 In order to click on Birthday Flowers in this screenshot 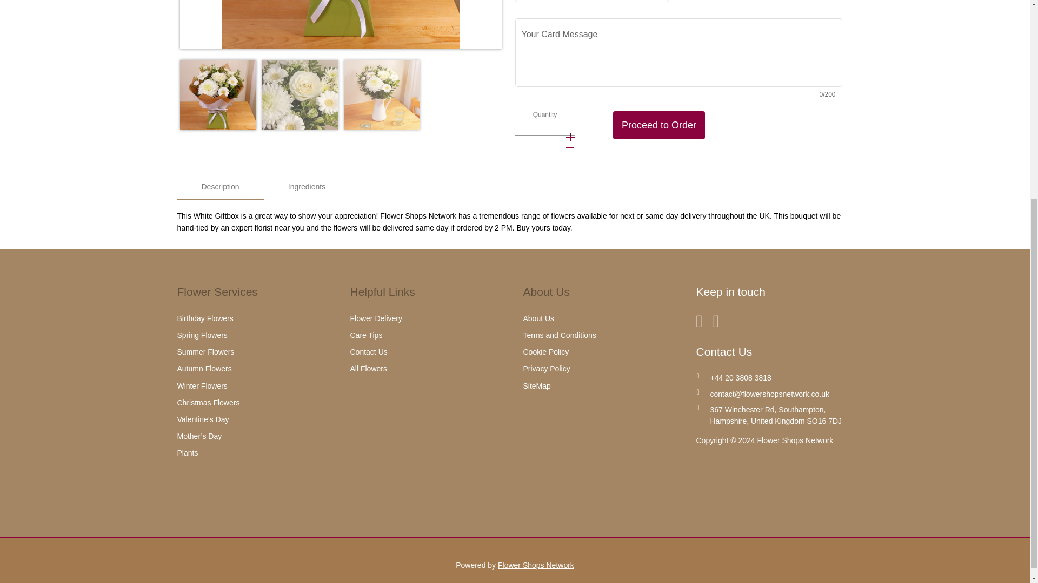, I will do `click(205, 318)`.